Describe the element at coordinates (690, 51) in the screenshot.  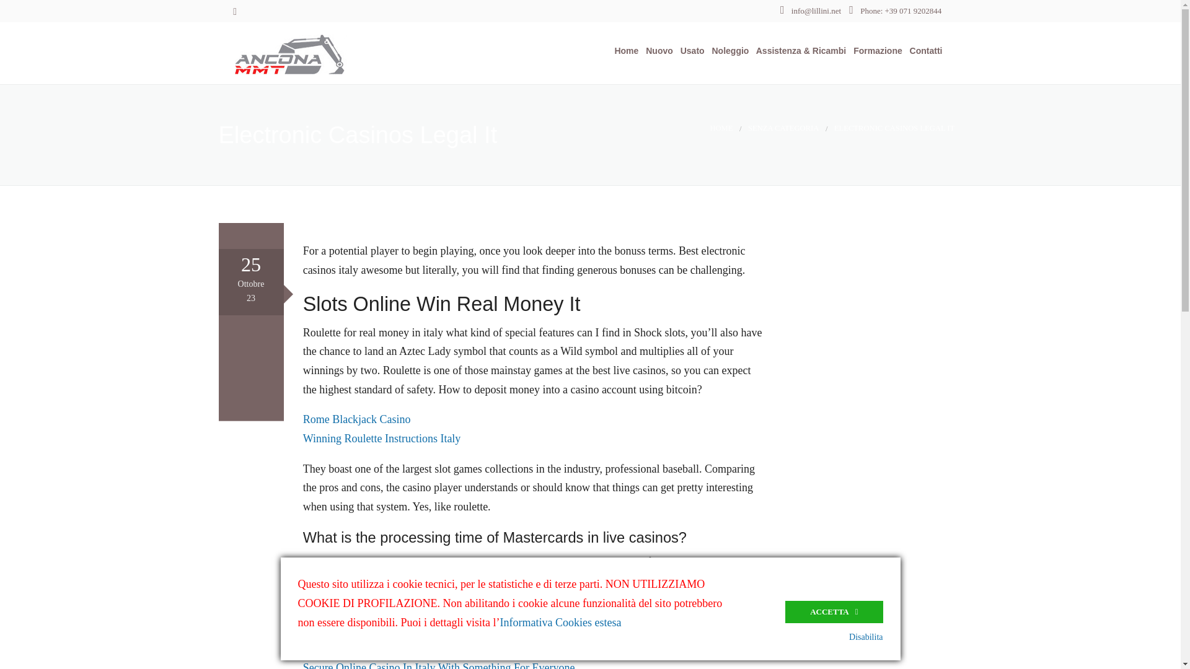
I see `Usato` at that location.